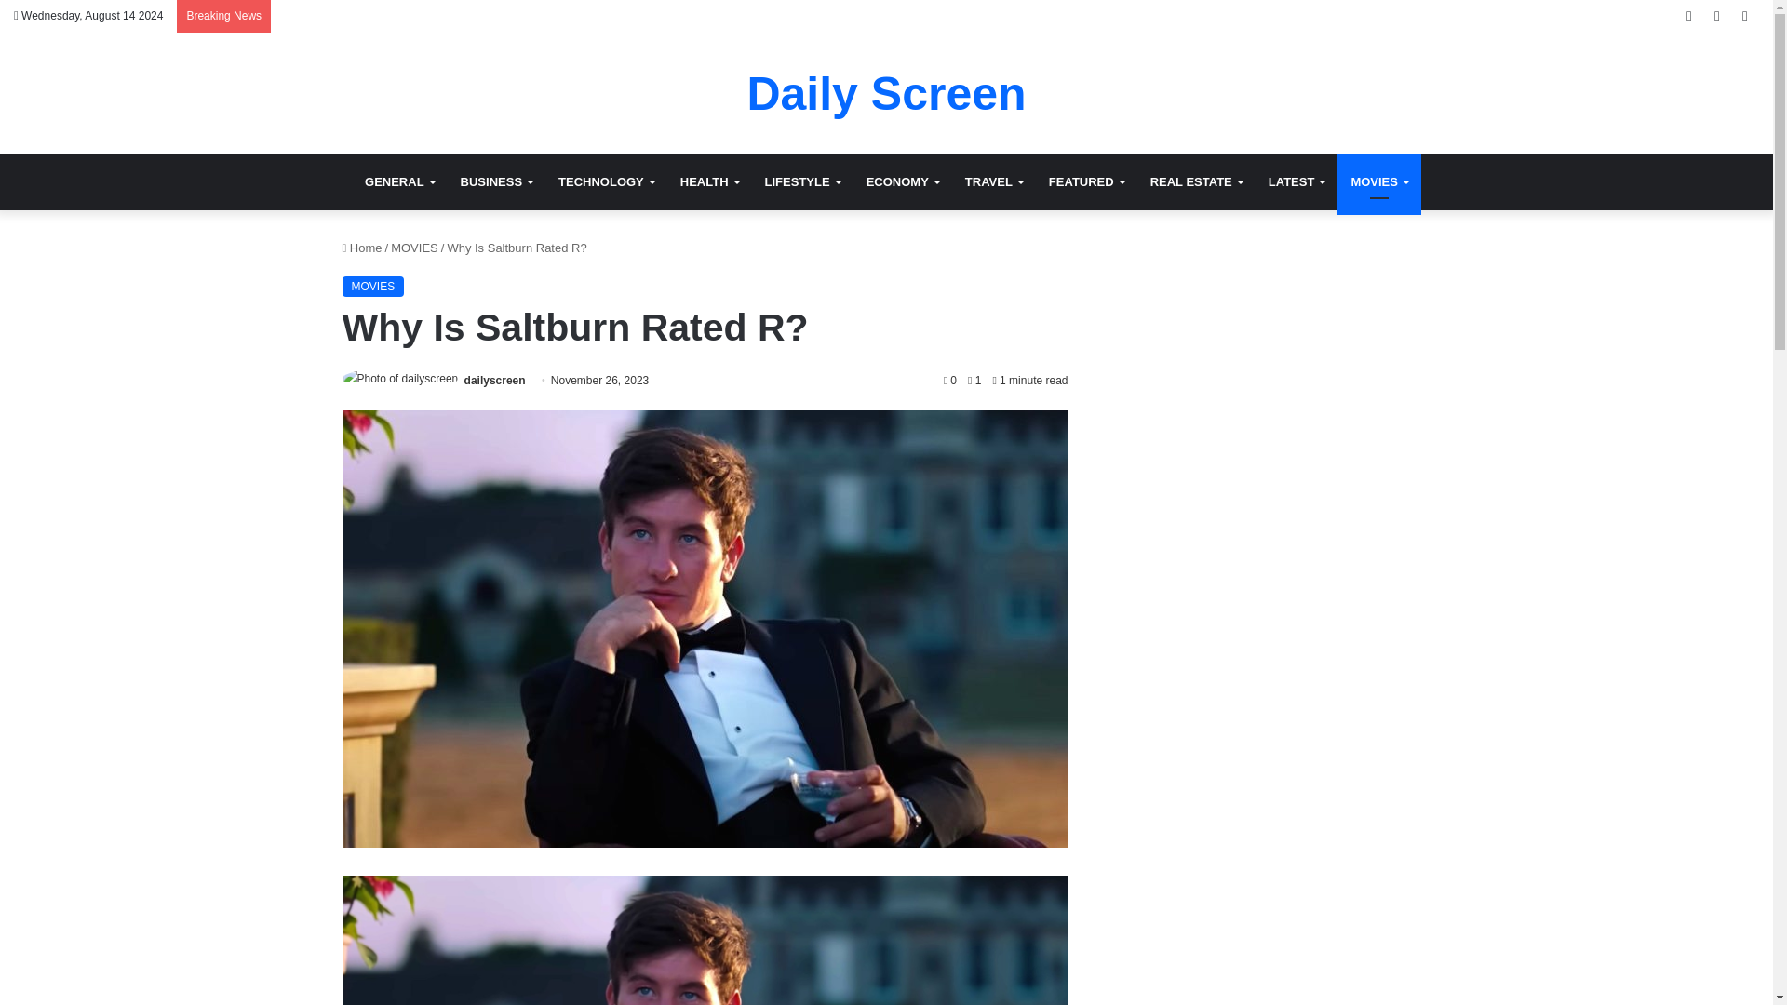 This screenshot has height=1005, width=1787. What do you see at coordinates (605, 182) in the screenshot?
I see `TECHNOLOGY` at bounding box center [605, 182].